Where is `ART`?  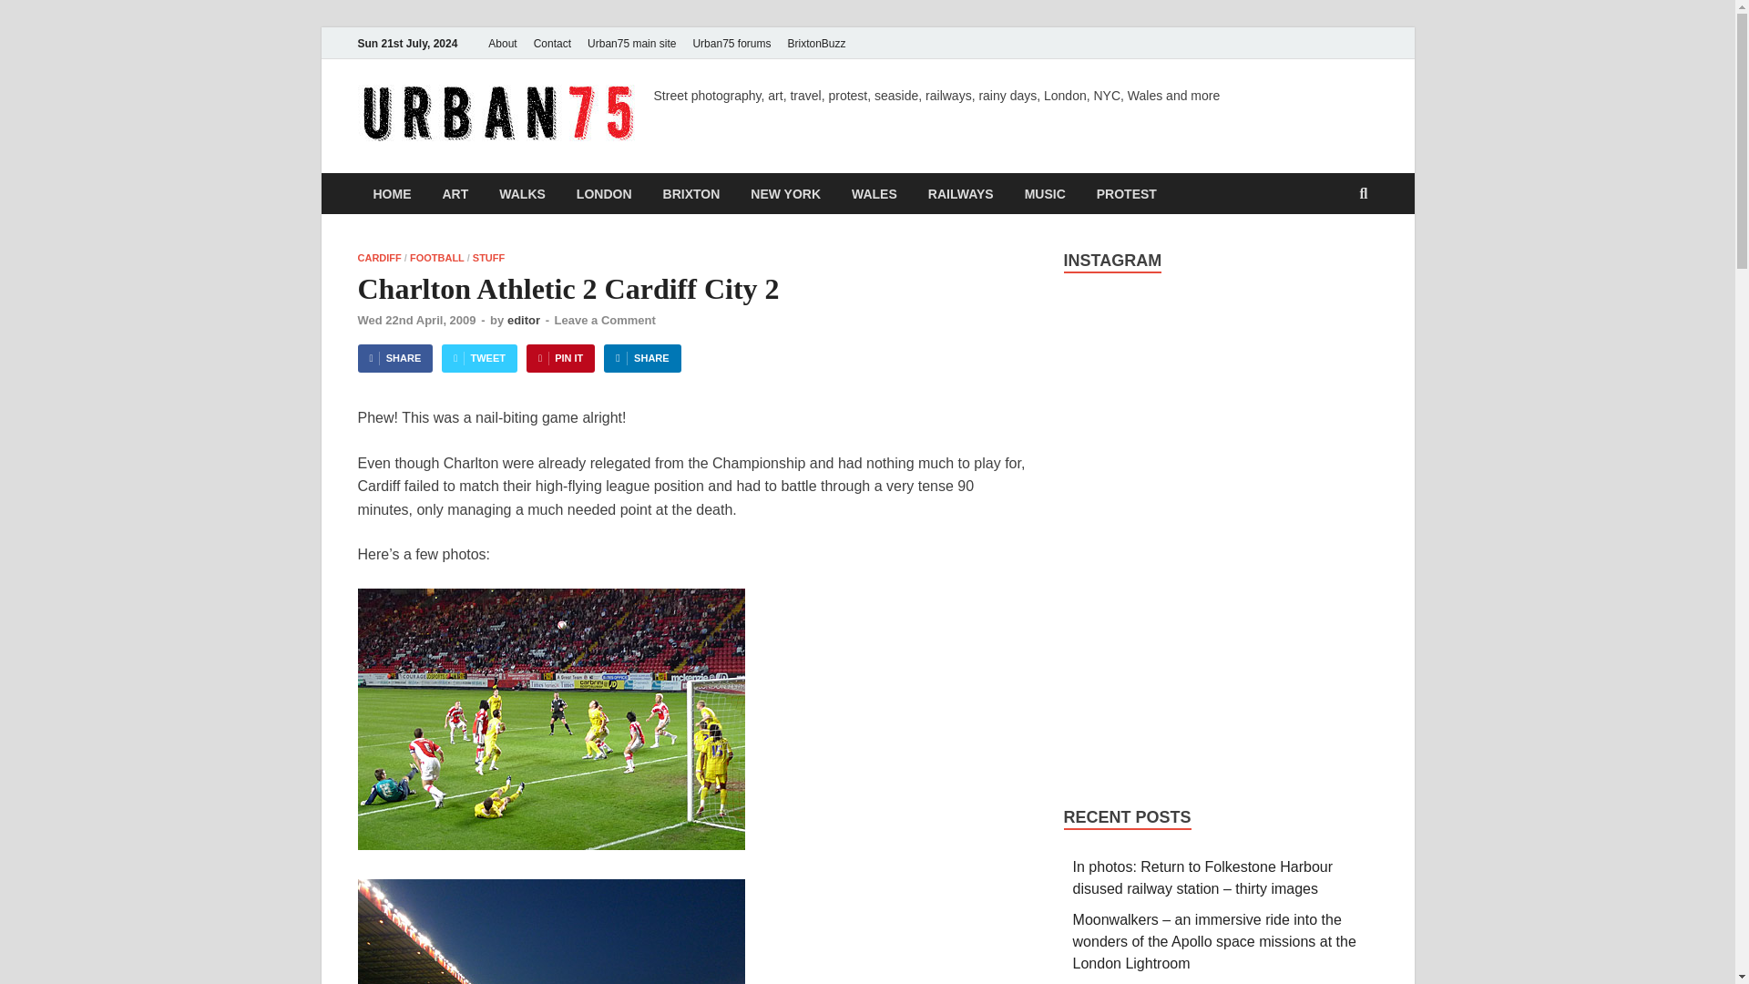
ART is located at coordinates (455, 193).